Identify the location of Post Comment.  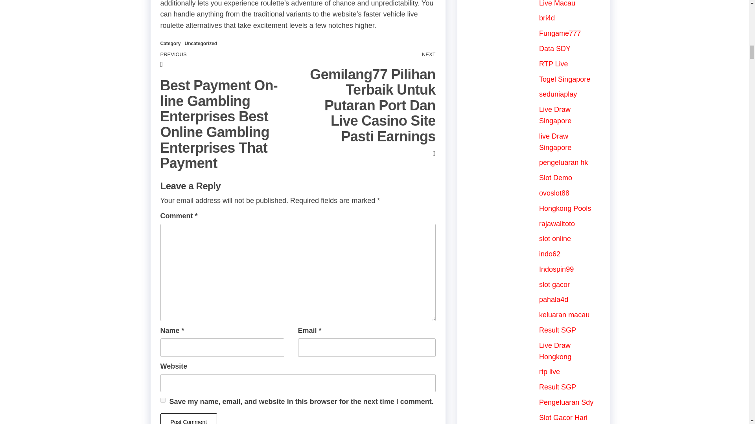
(189, 419).